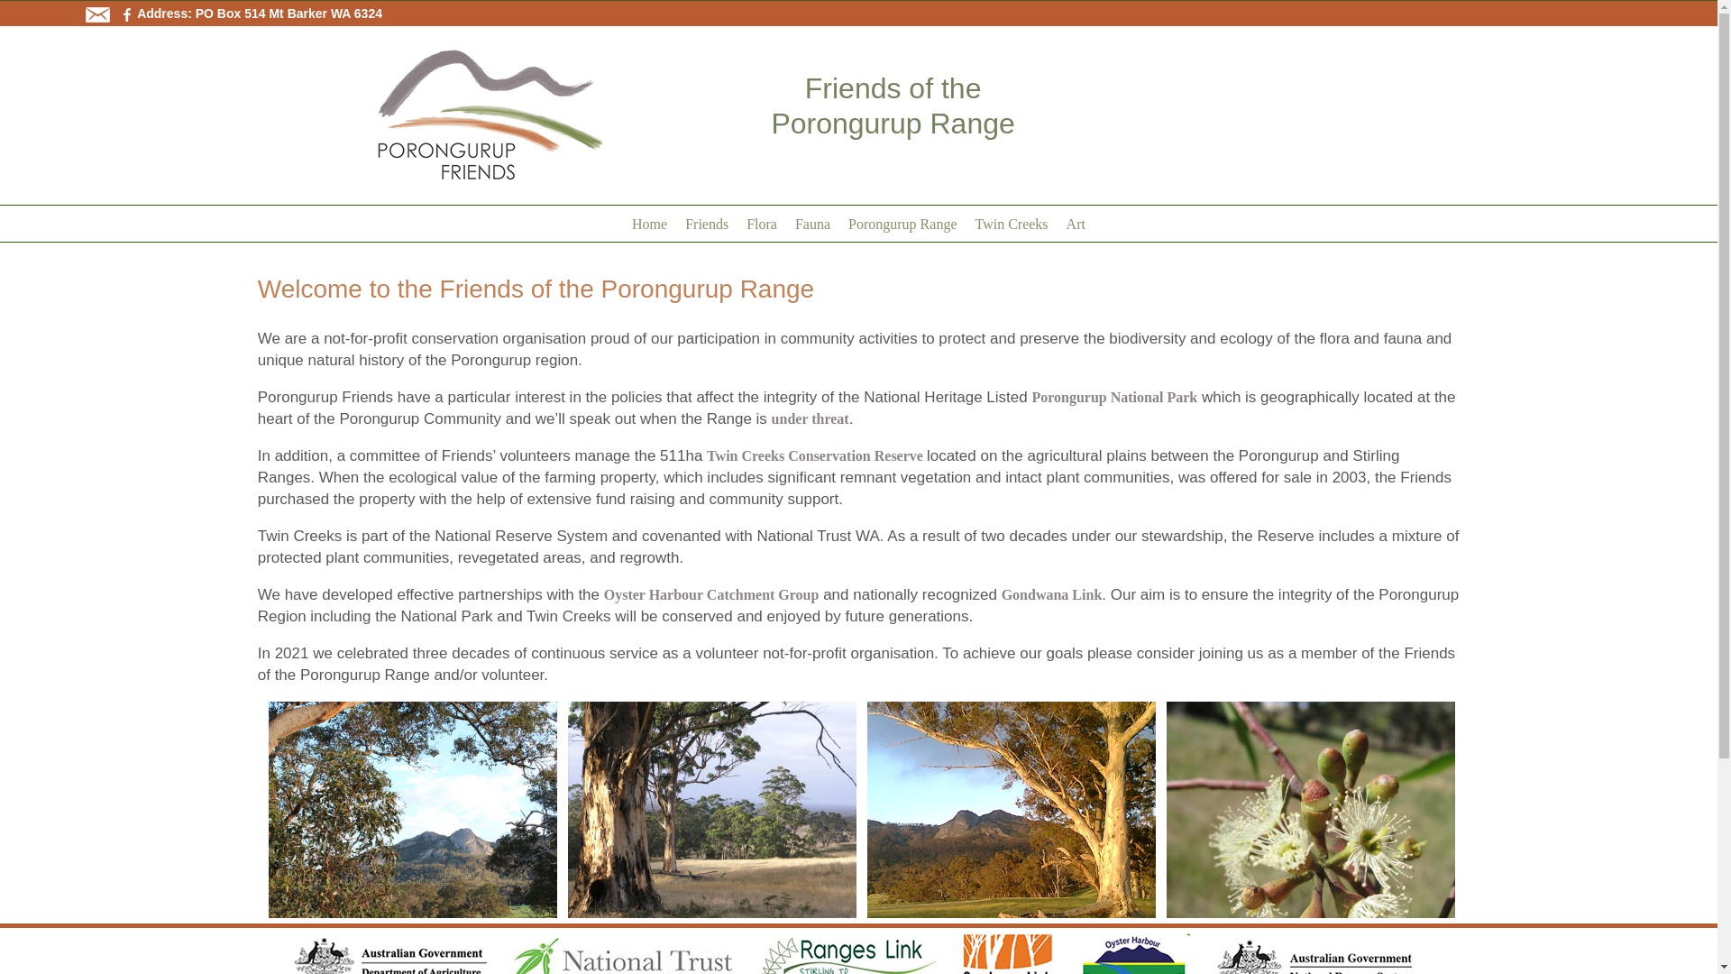 This screenshot has width=1731, height=974. What do you see at coordinates (1114, 397) in the screenshot?
I see `Porongurup National Park` at bounding box center [1114, 397].